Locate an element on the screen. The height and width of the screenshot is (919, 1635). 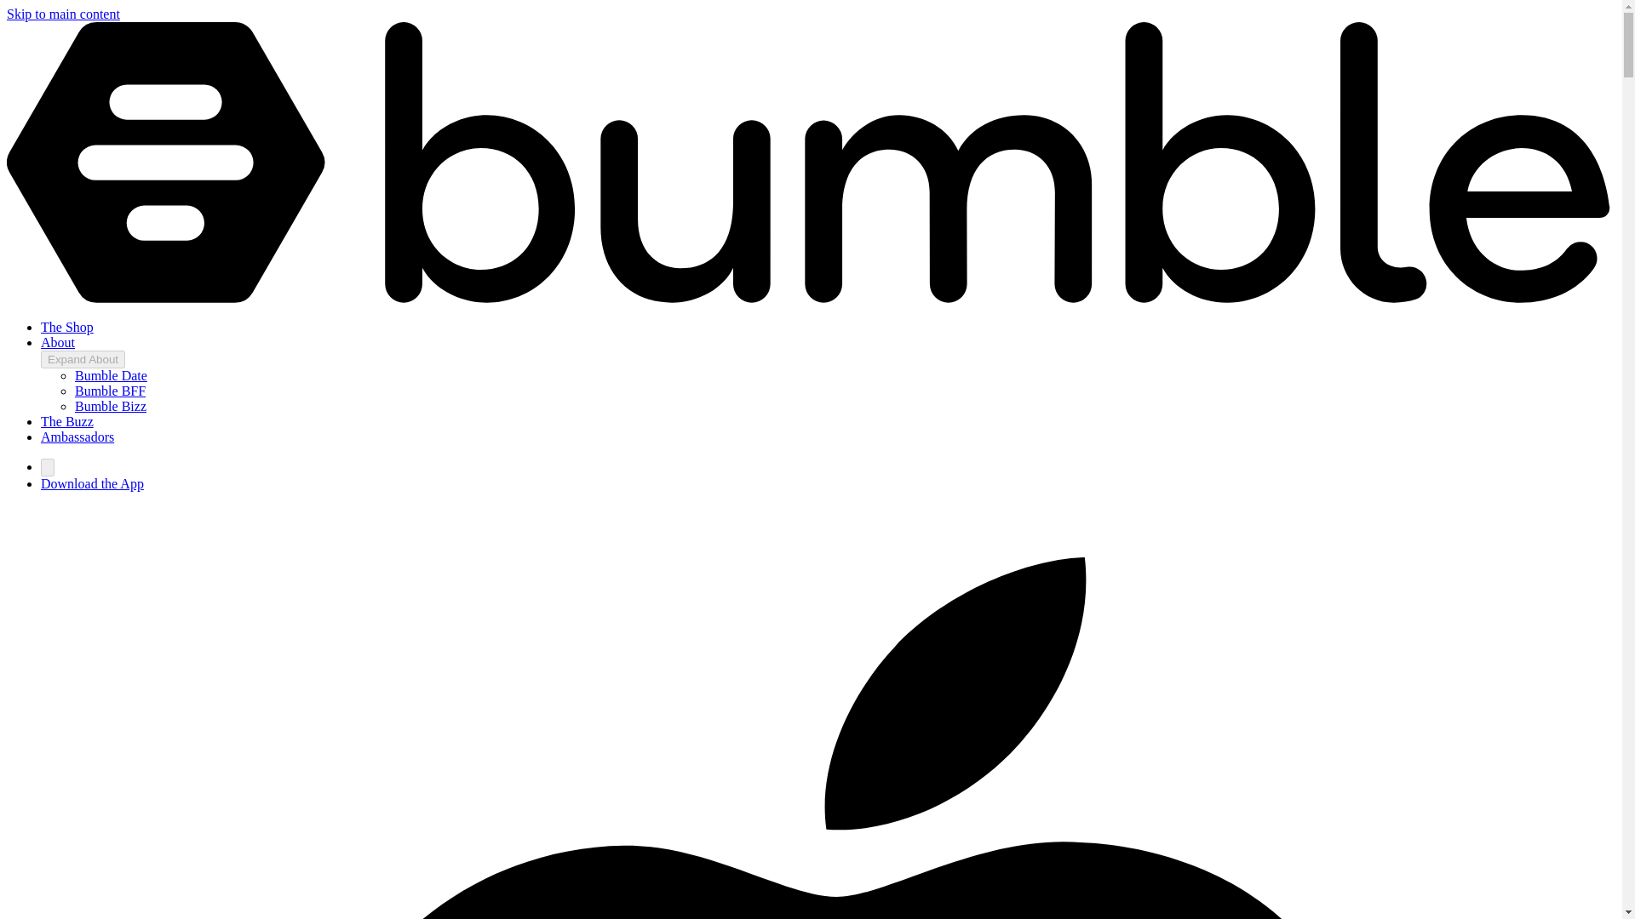
About is located at coordinates (58, 342).